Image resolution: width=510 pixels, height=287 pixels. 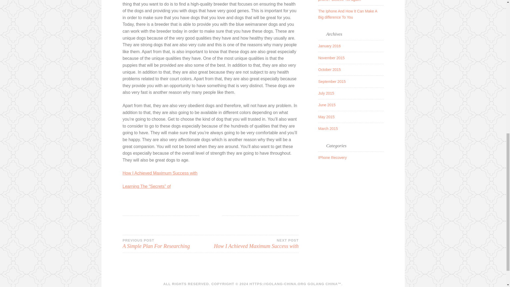 What do you see at coordinates (332, 82) in the screenshot?
I see `September 2015` at bounding box center [332, 82].